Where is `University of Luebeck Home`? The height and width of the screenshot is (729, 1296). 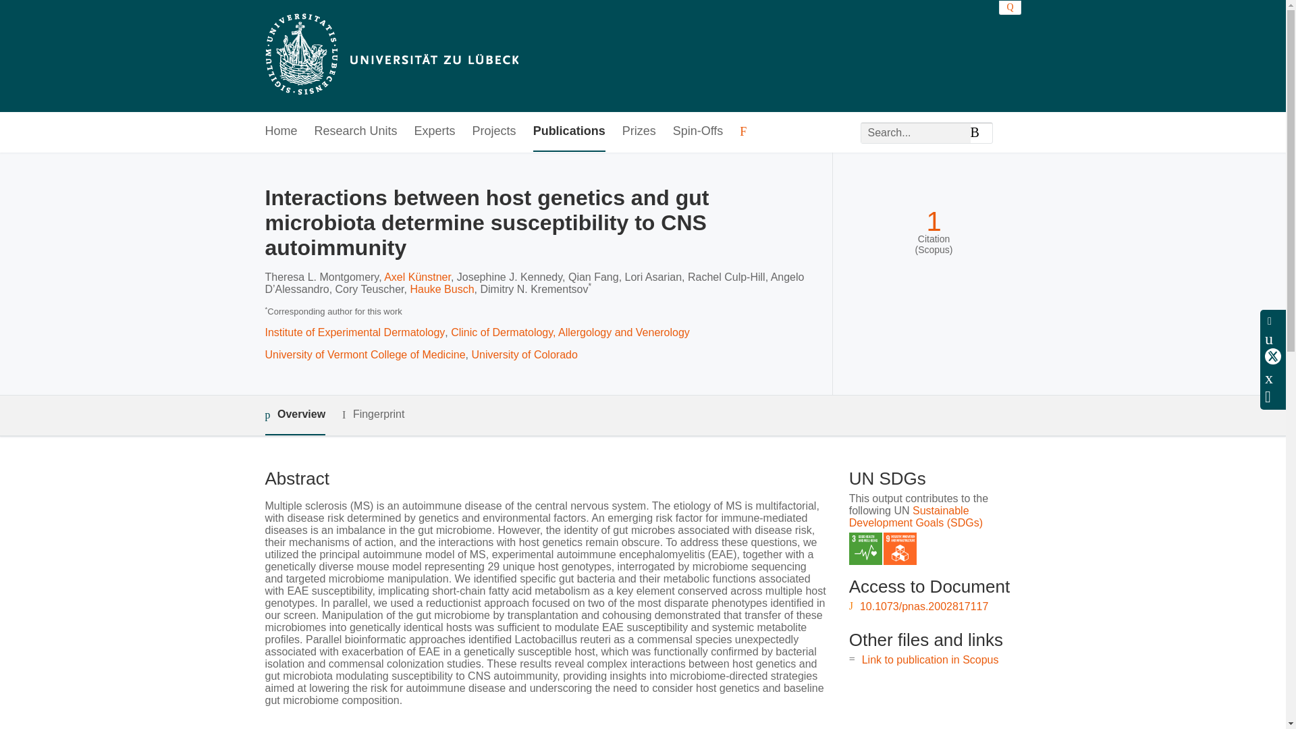 University of Luebeck Home is located at coordinates (390, 55).